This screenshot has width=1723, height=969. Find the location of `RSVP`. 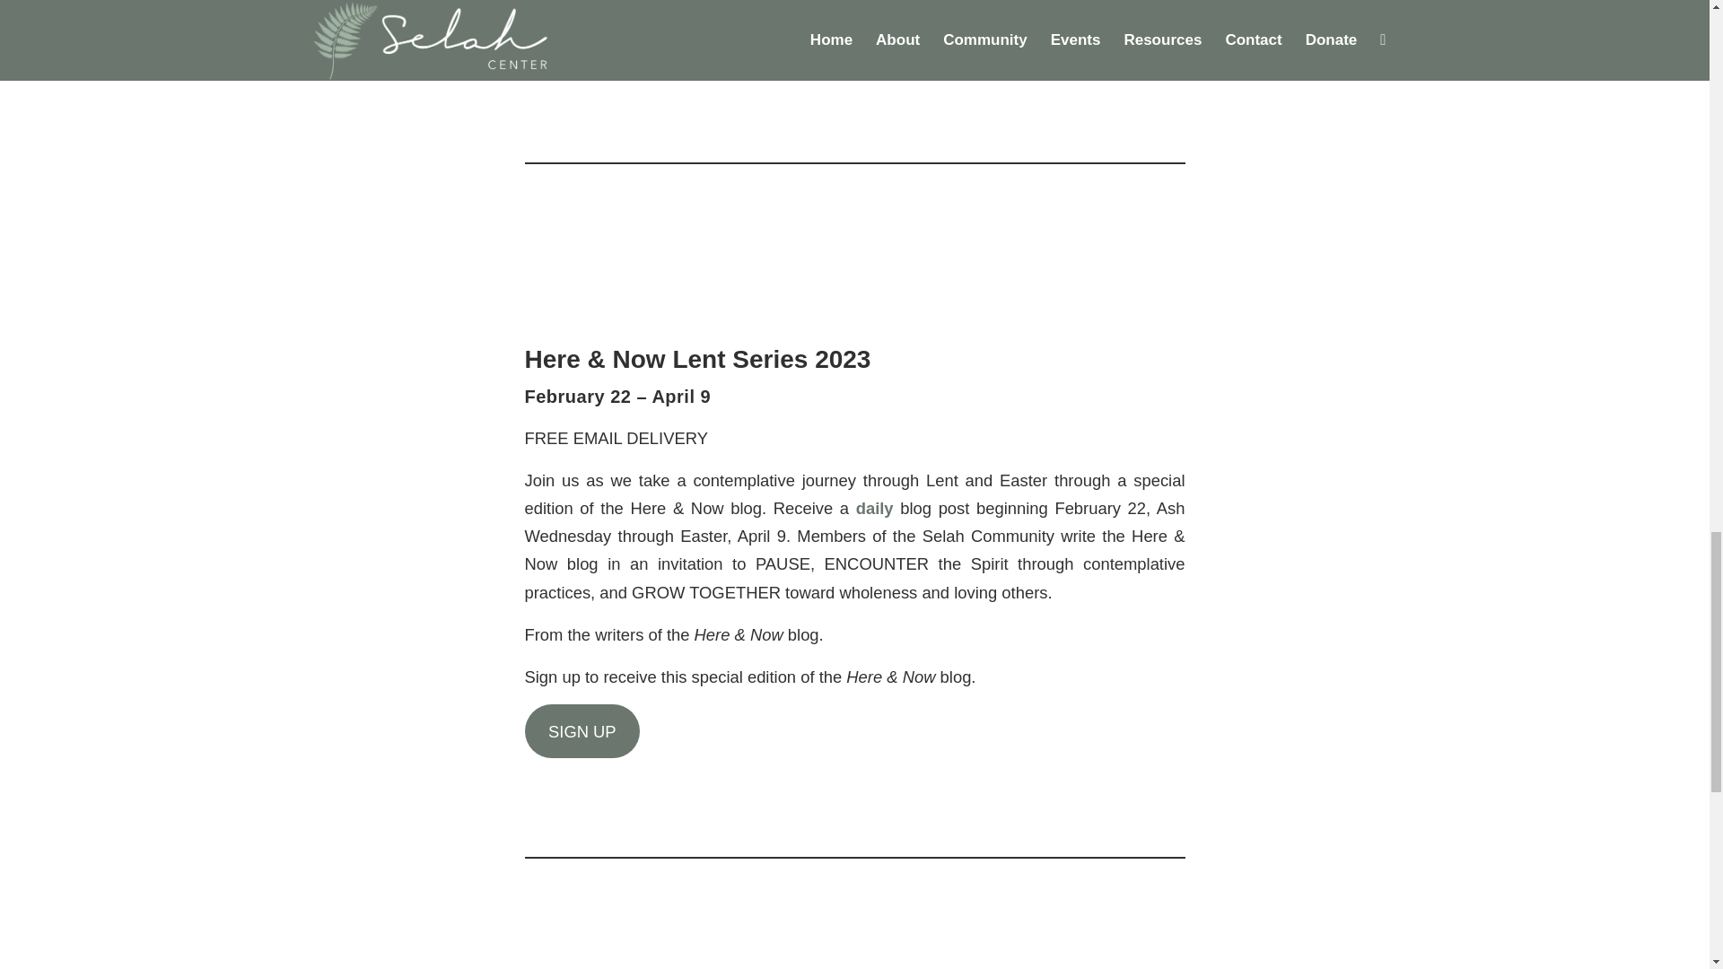

RSVP is located at coordinates (570, 36).